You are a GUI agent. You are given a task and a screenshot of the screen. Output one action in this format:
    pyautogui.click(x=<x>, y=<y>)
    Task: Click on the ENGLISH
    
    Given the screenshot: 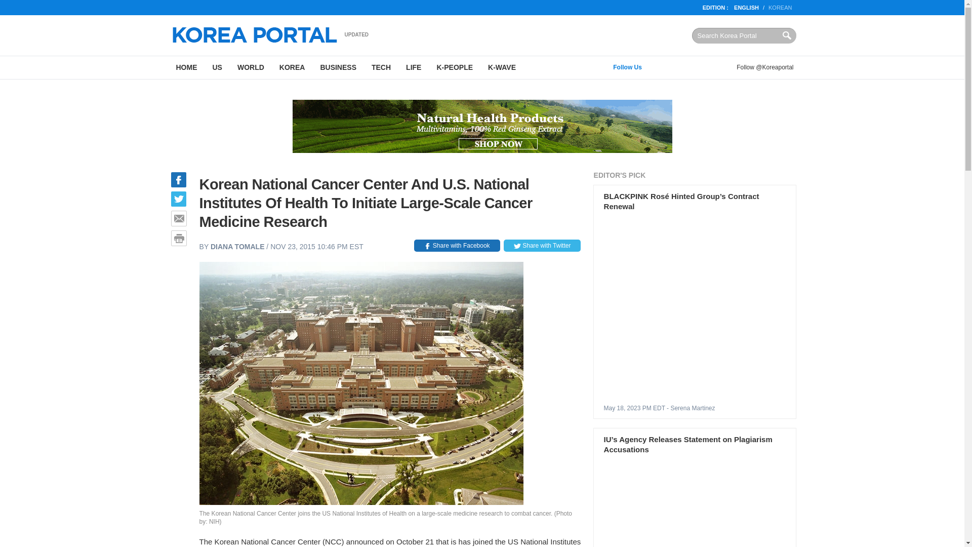 What is the action you would take?
    pyautogui.click(x=746, y=7)
    